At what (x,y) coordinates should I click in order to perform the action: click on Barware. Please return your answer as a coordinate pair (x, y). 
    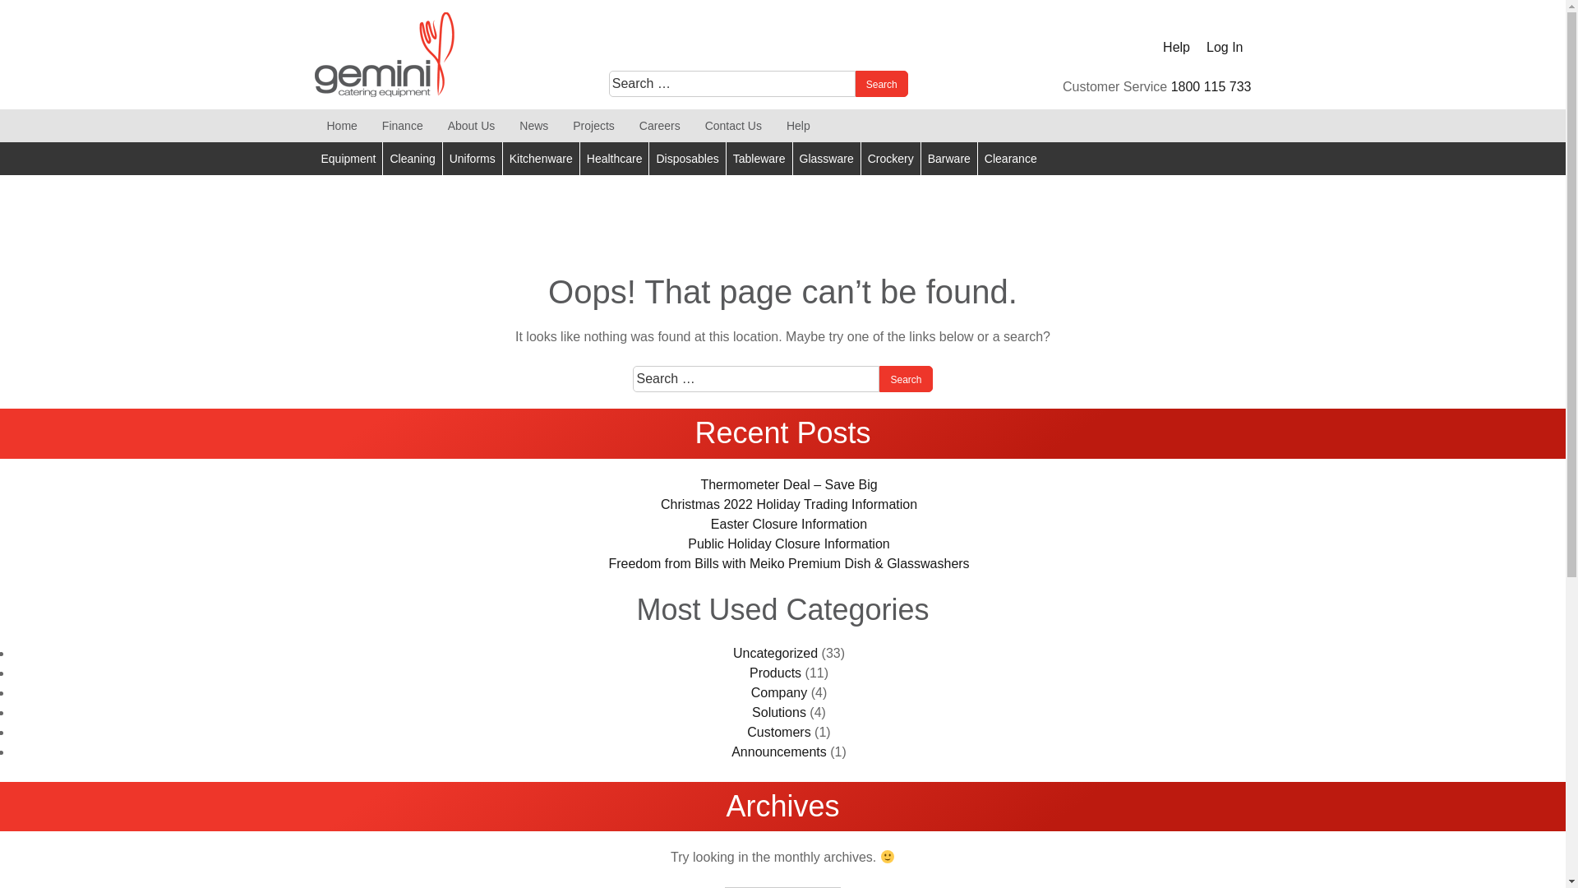
    Looking at the image, I should click on (948, 159).